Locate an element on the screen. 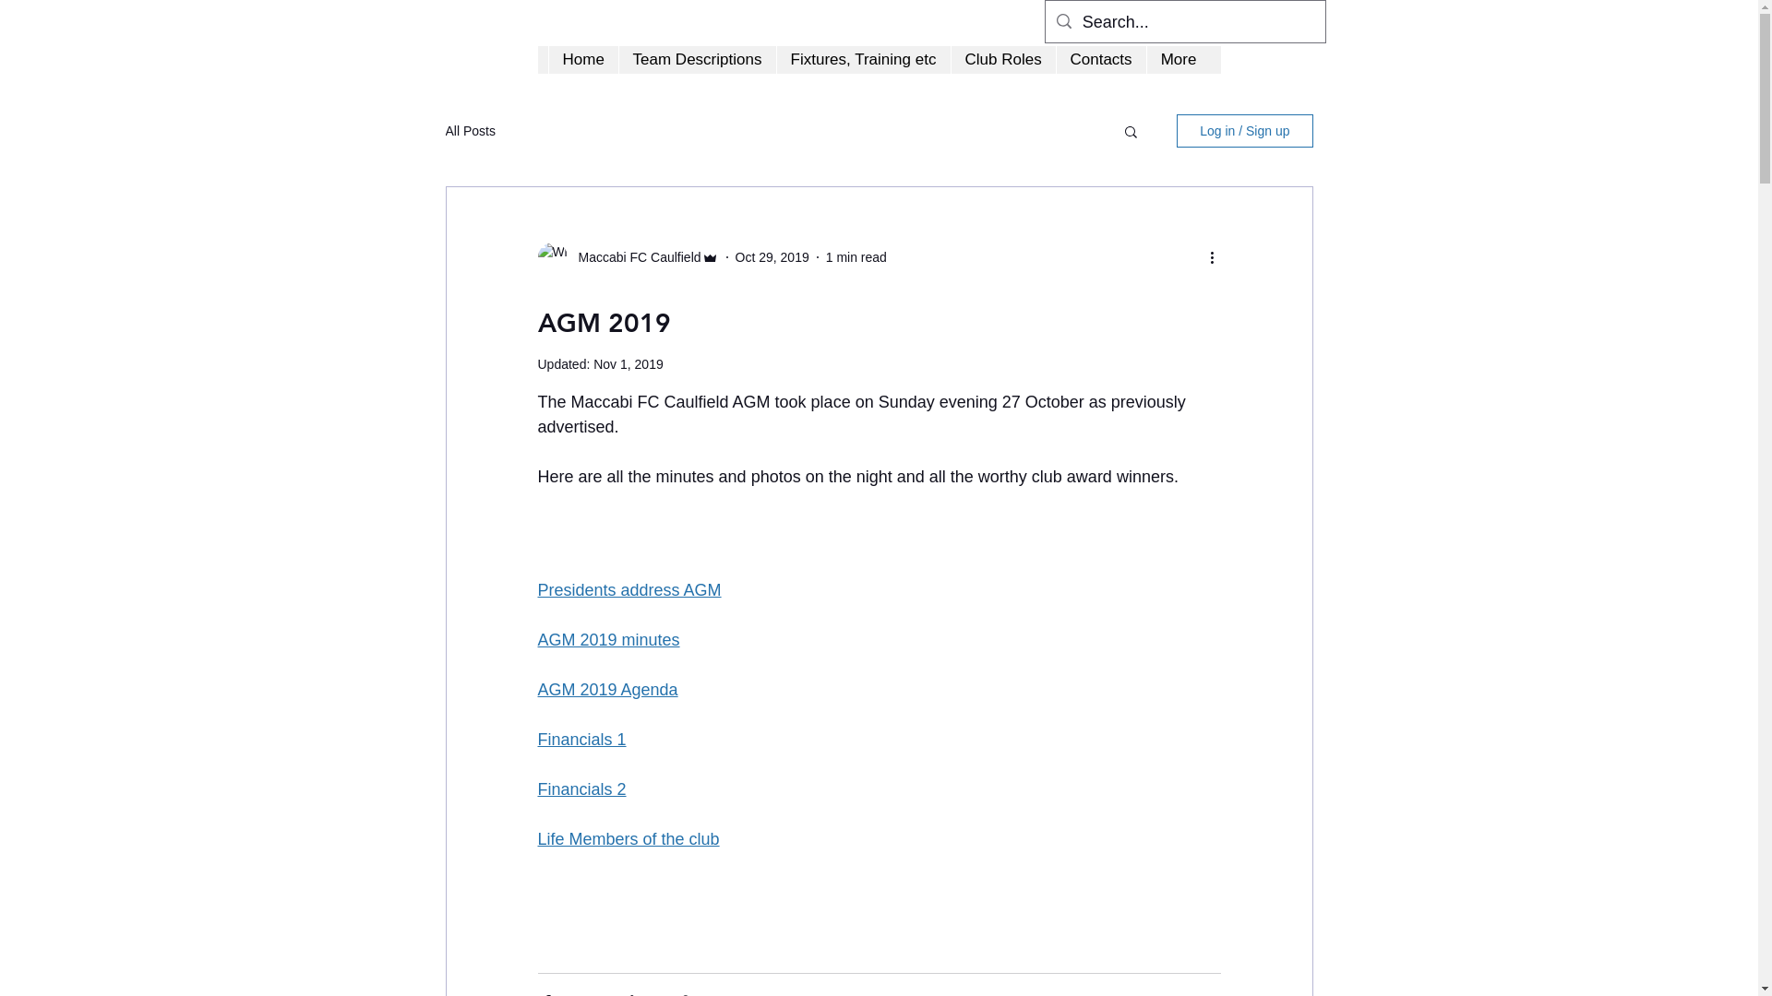 The width and height of the screenshot is (1772, 996). AGM 2019 Agenda is located at coordinates (607, 690).